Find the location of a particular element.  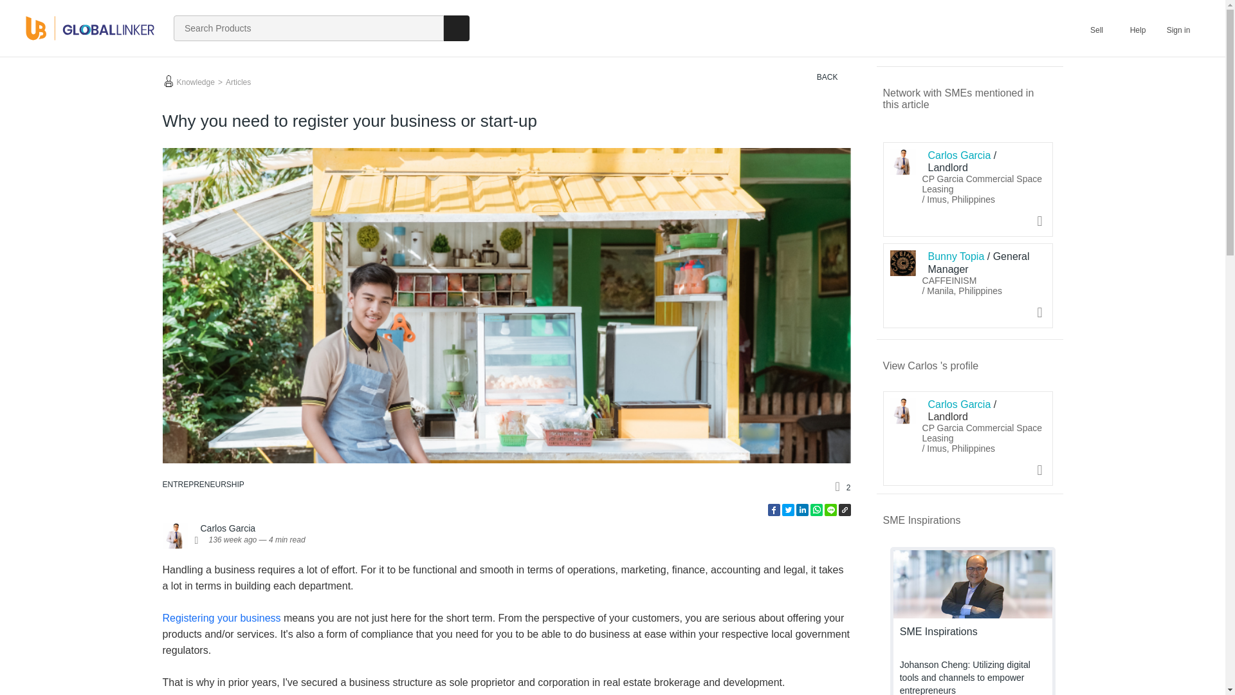

Globallinker is located at coordinates (90, 27).